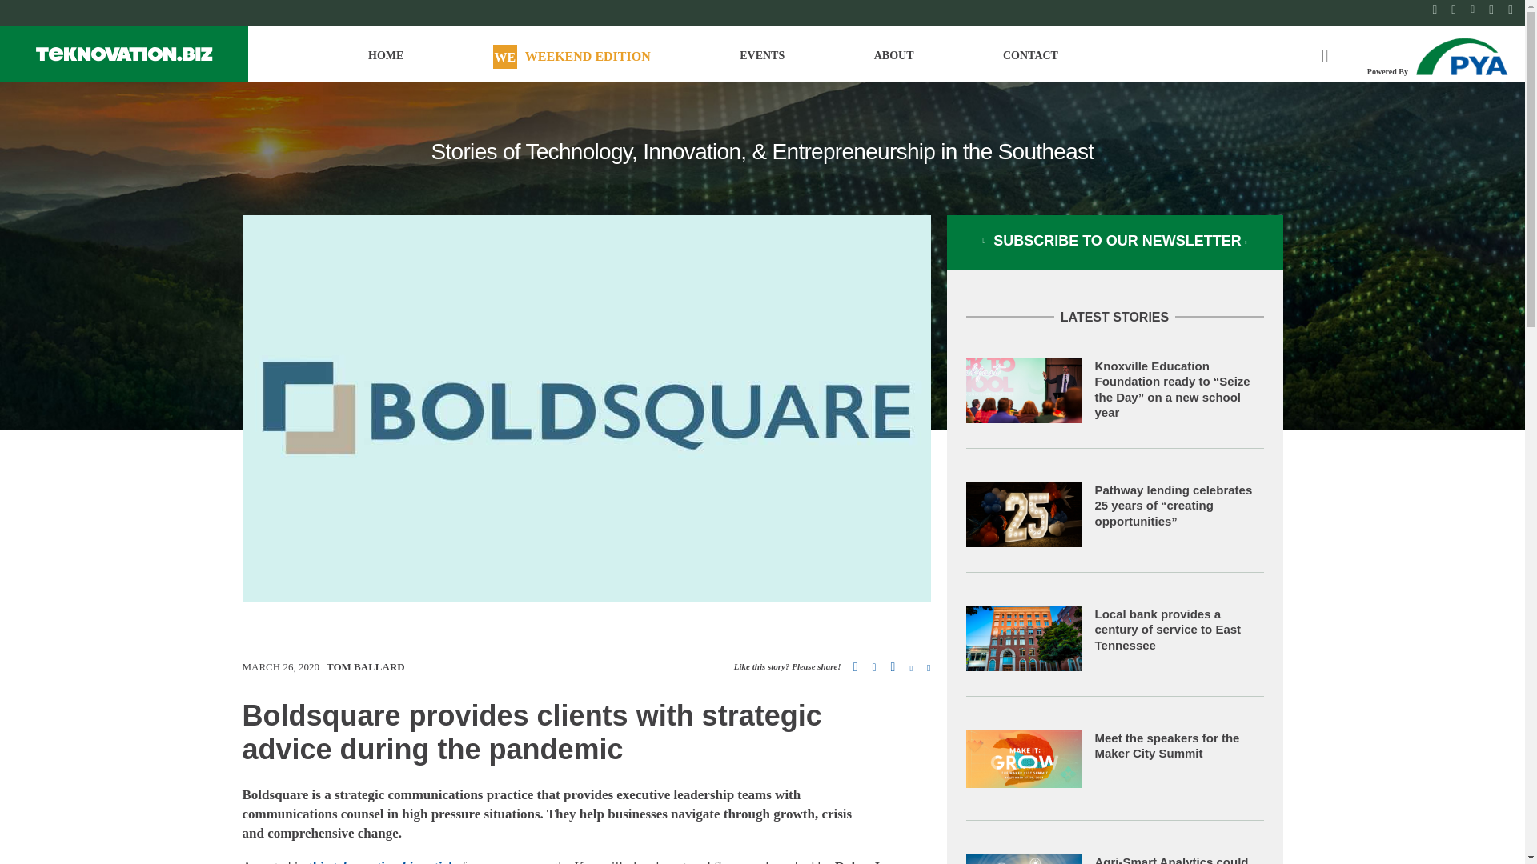  What do you see at coordinates (761, 62) in the screenshot?
I see `EVENTS` at bounding box center [761, 62].